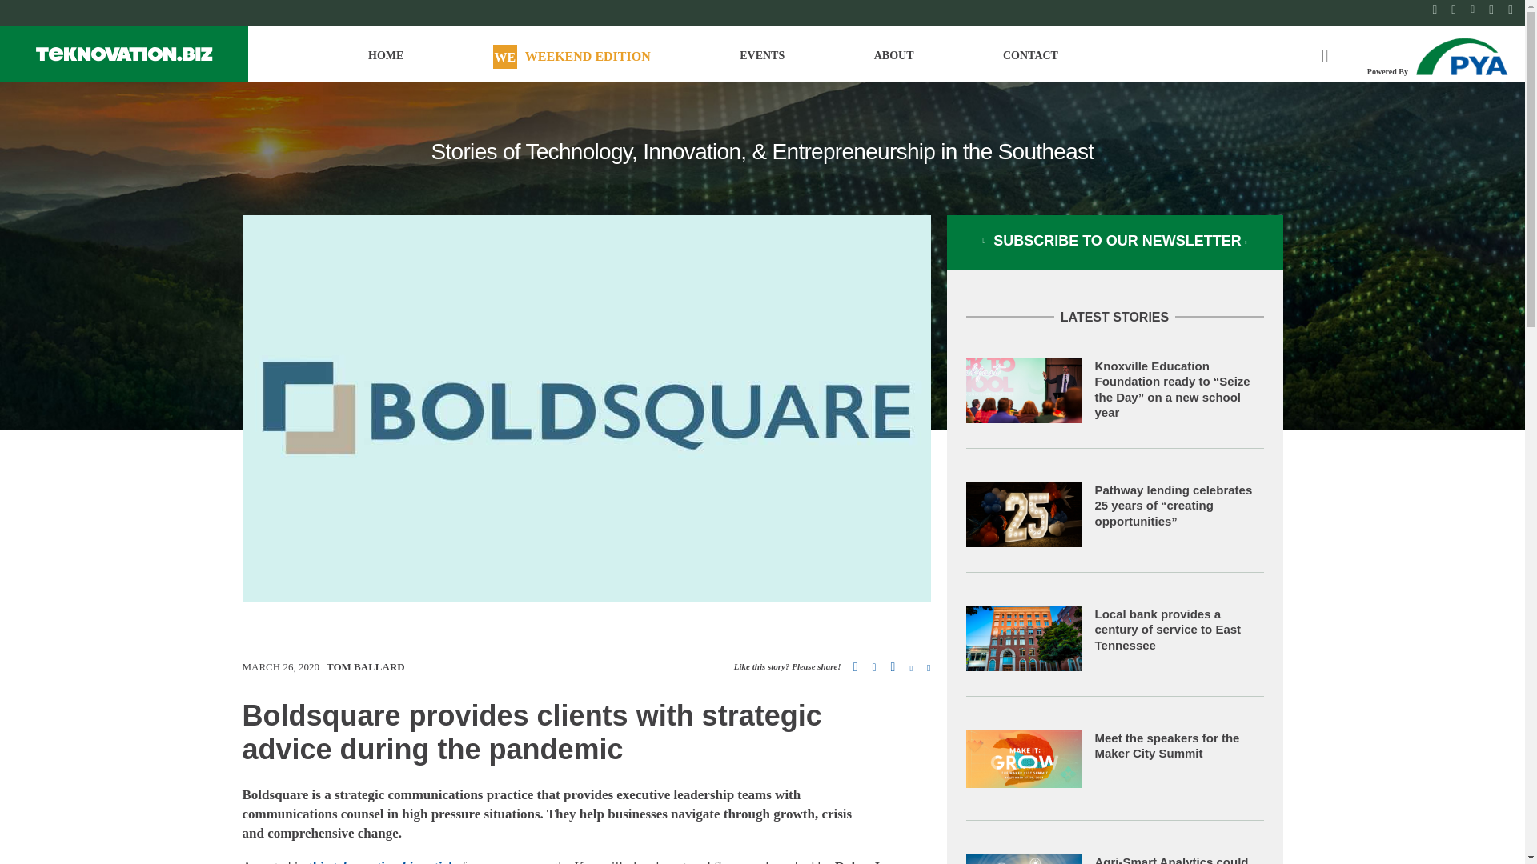  What do you see at coordinates (761, 62) in the screenshot?
I see `EVENTS` at bounding box center [761, 62].